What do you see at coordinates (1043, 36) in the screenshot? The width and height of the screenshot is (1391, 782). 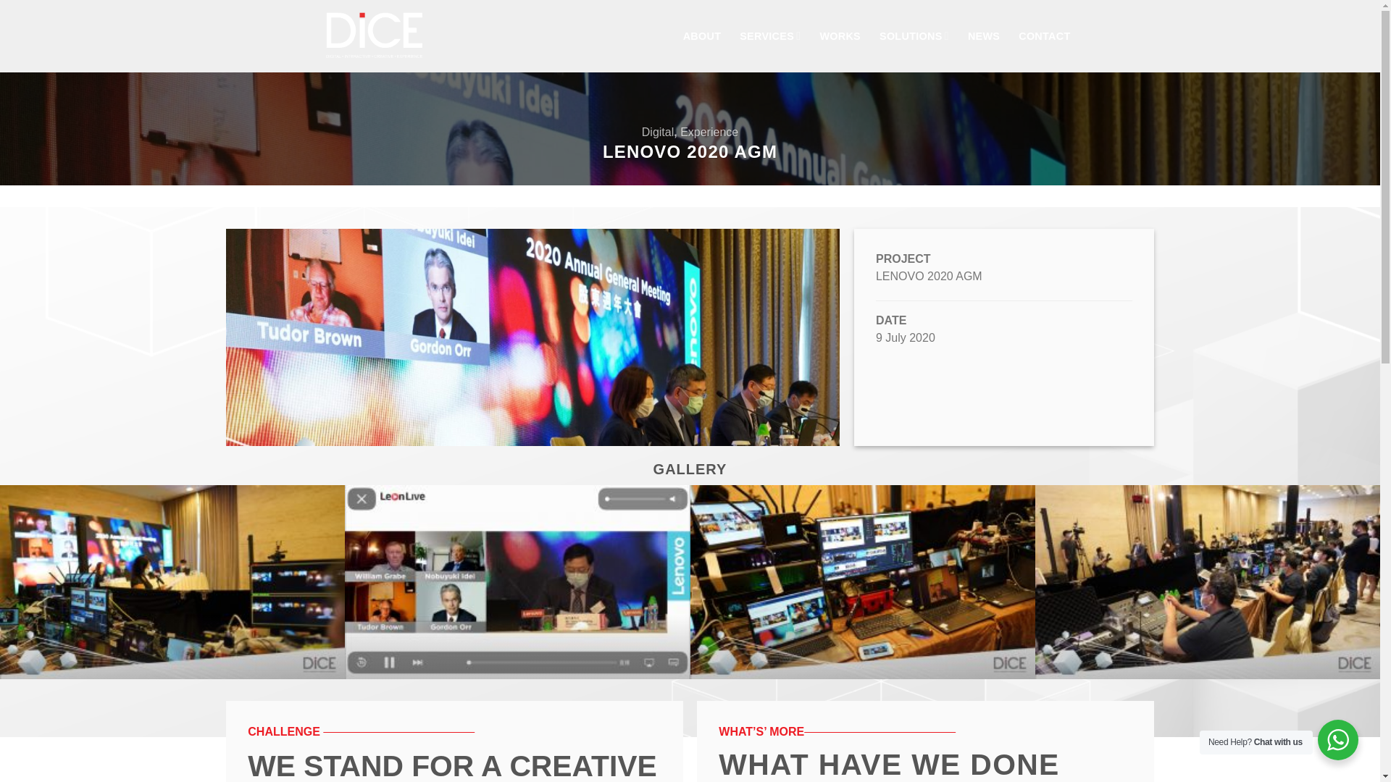 I see `CONTACT` at bounding box center [1043, 36].